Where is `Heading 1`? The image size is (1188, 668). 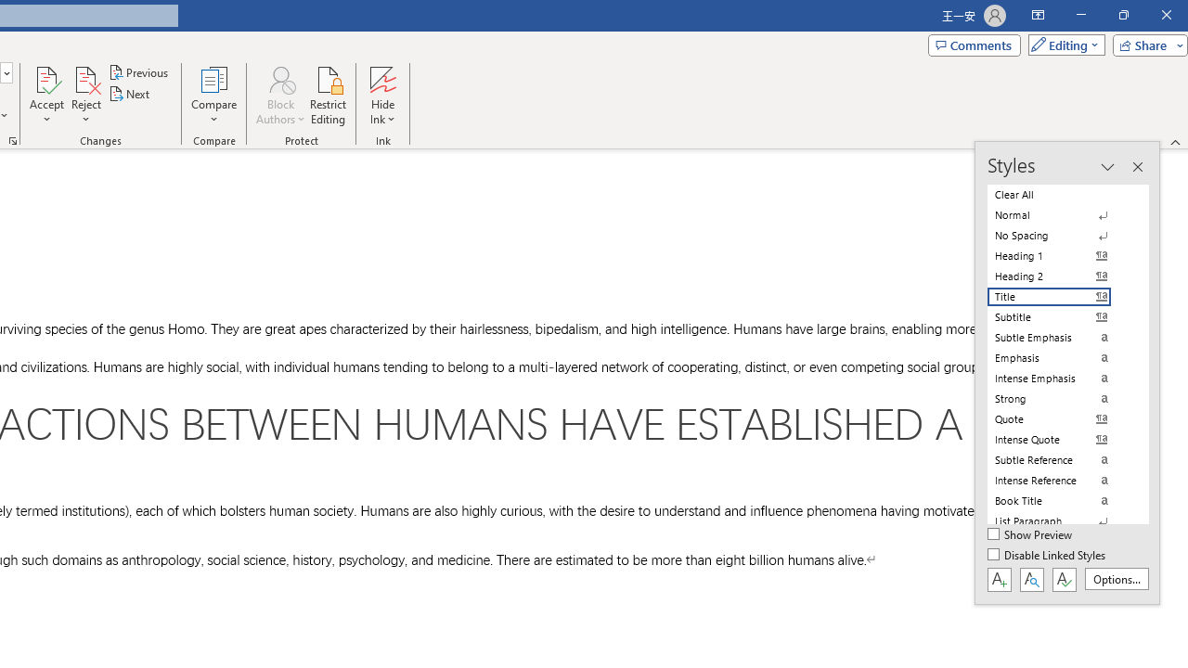 Heading 1 is located at coordinates (1060, 256).